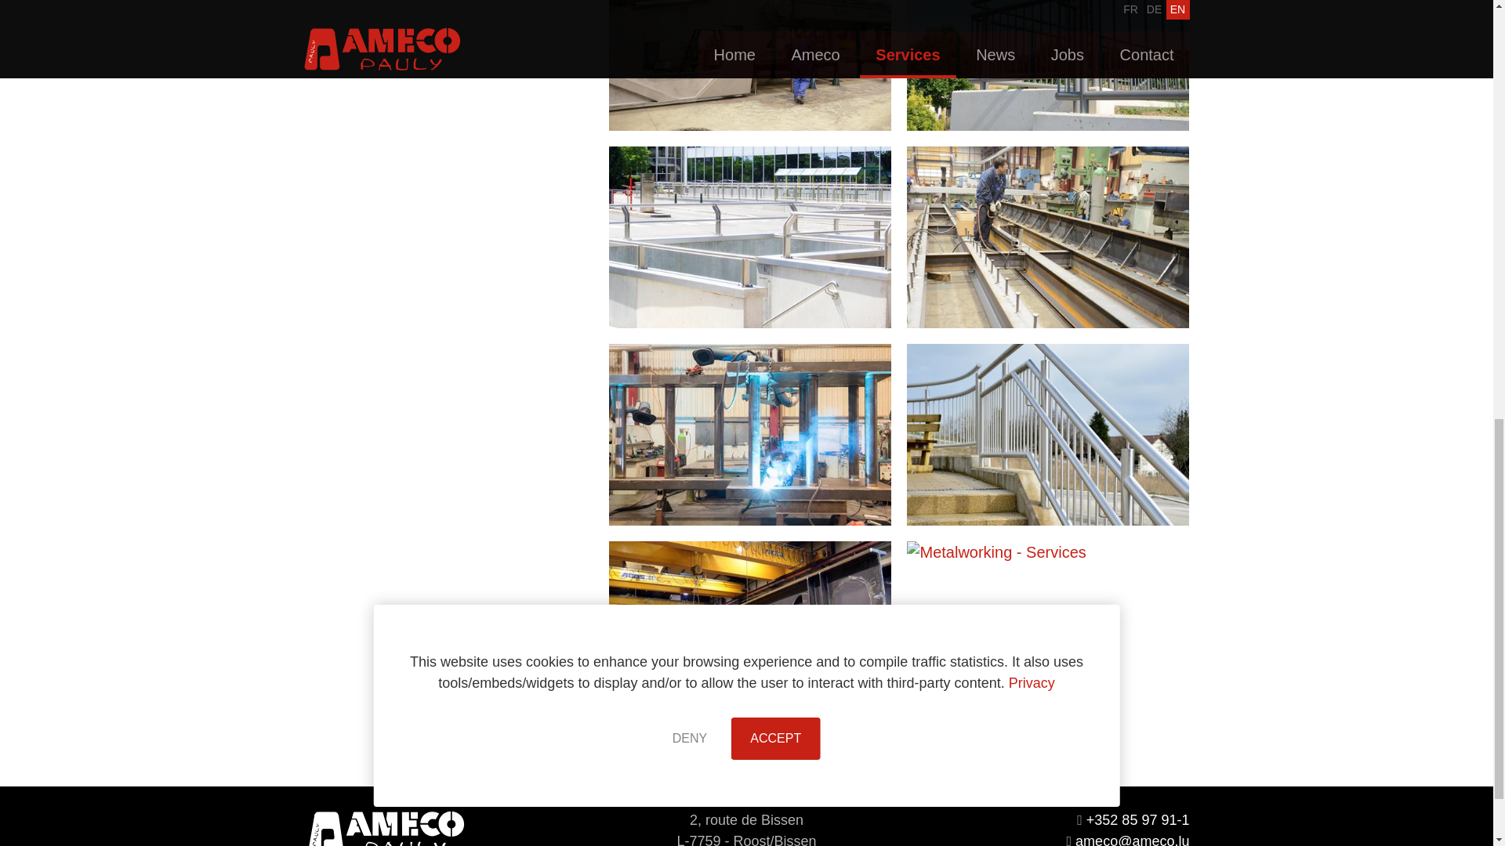 The height and width of the screenshot is (846, 1505). I want to click on Metalworking - Services, so click(749, 66).